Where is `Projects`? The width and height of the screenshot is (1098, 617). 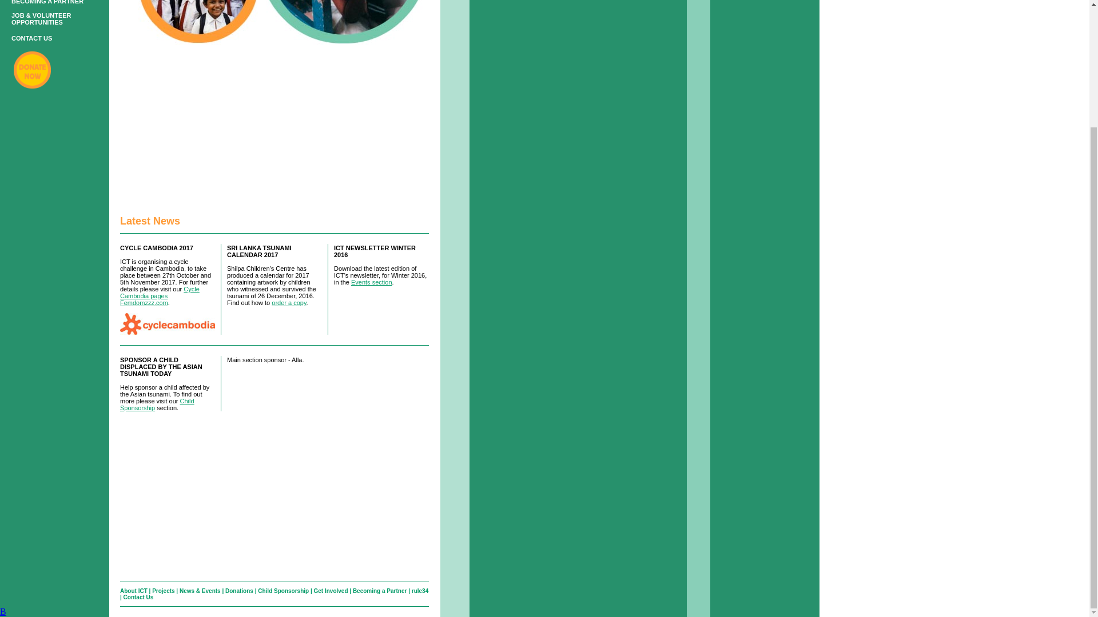
Projects is located at coordinates (164, 591).